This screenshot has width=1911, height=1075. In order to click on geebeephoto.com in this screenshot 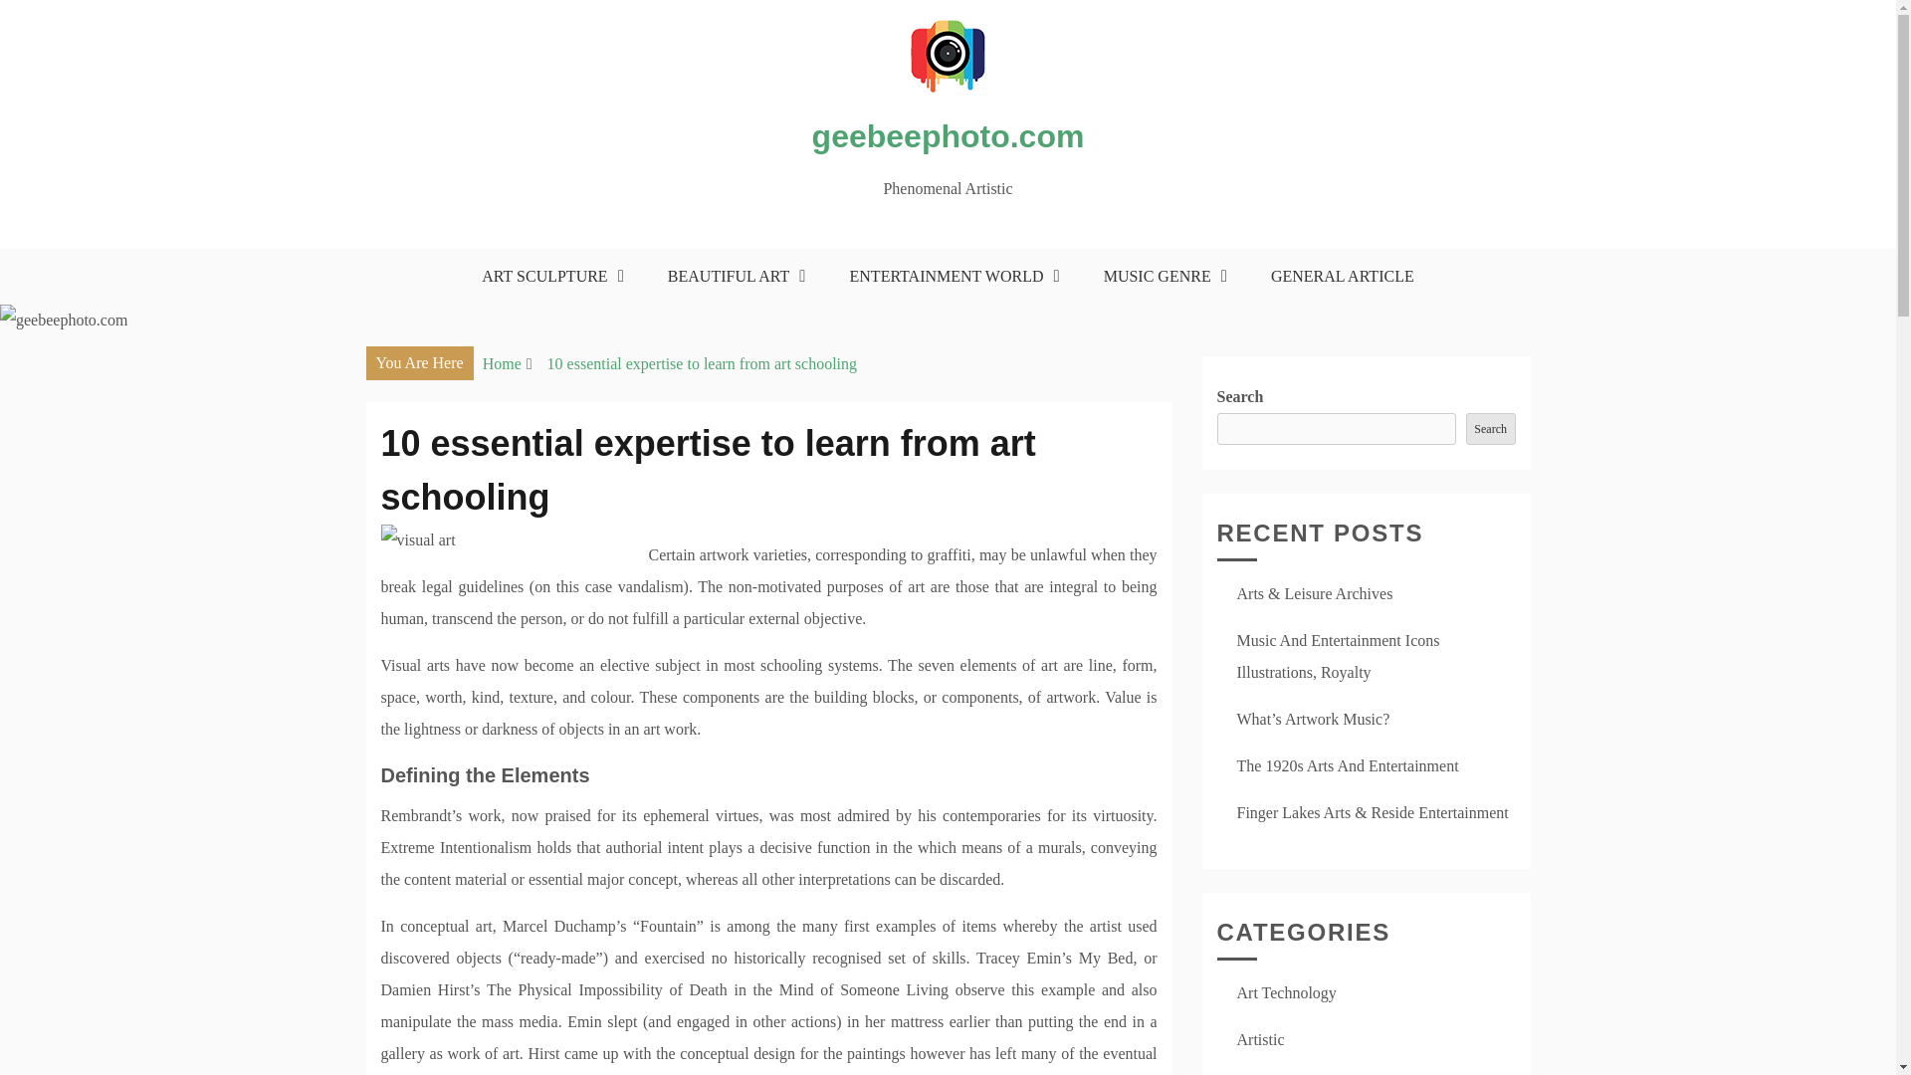, I will do `click(949, 135)`.